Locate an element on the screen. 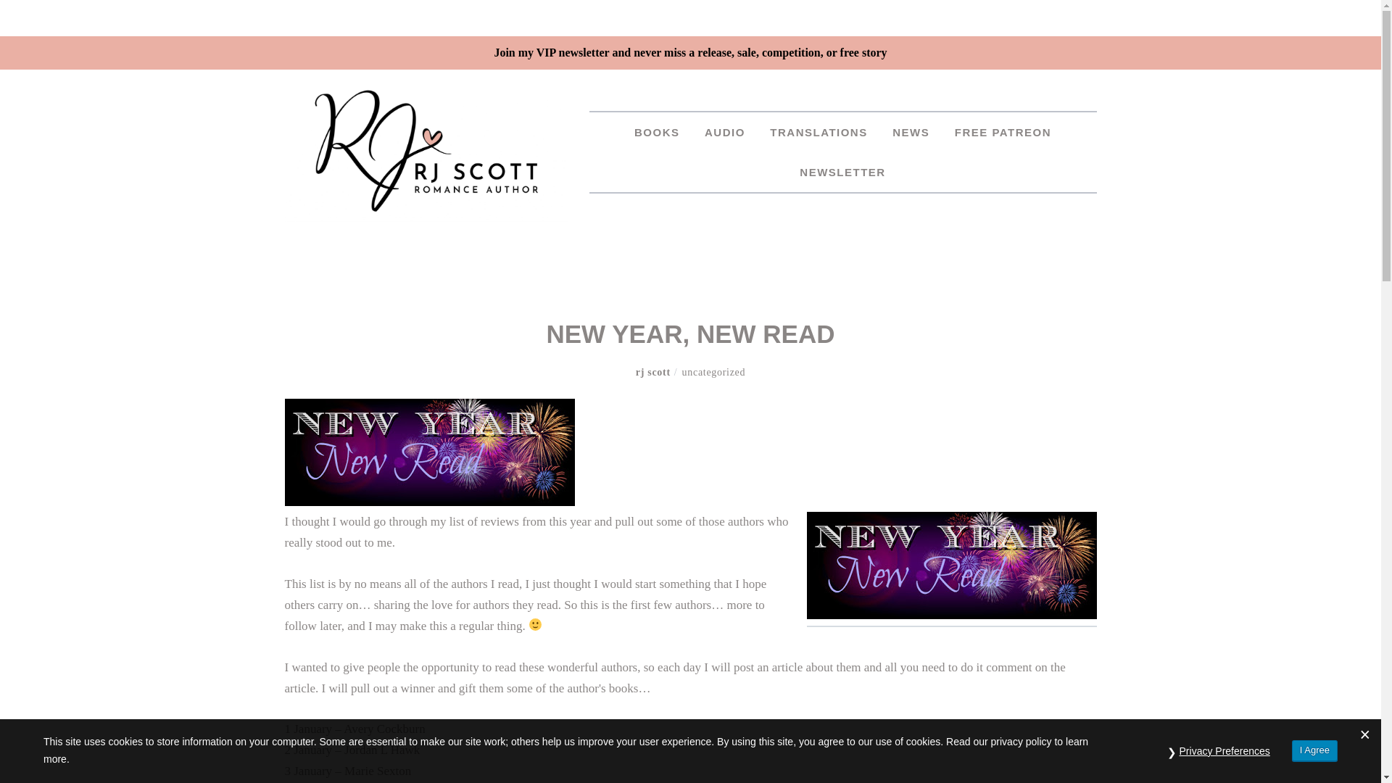 This screenshot has width=1392, height=783. NEWSLETTER is located at coordinates (842, 171).